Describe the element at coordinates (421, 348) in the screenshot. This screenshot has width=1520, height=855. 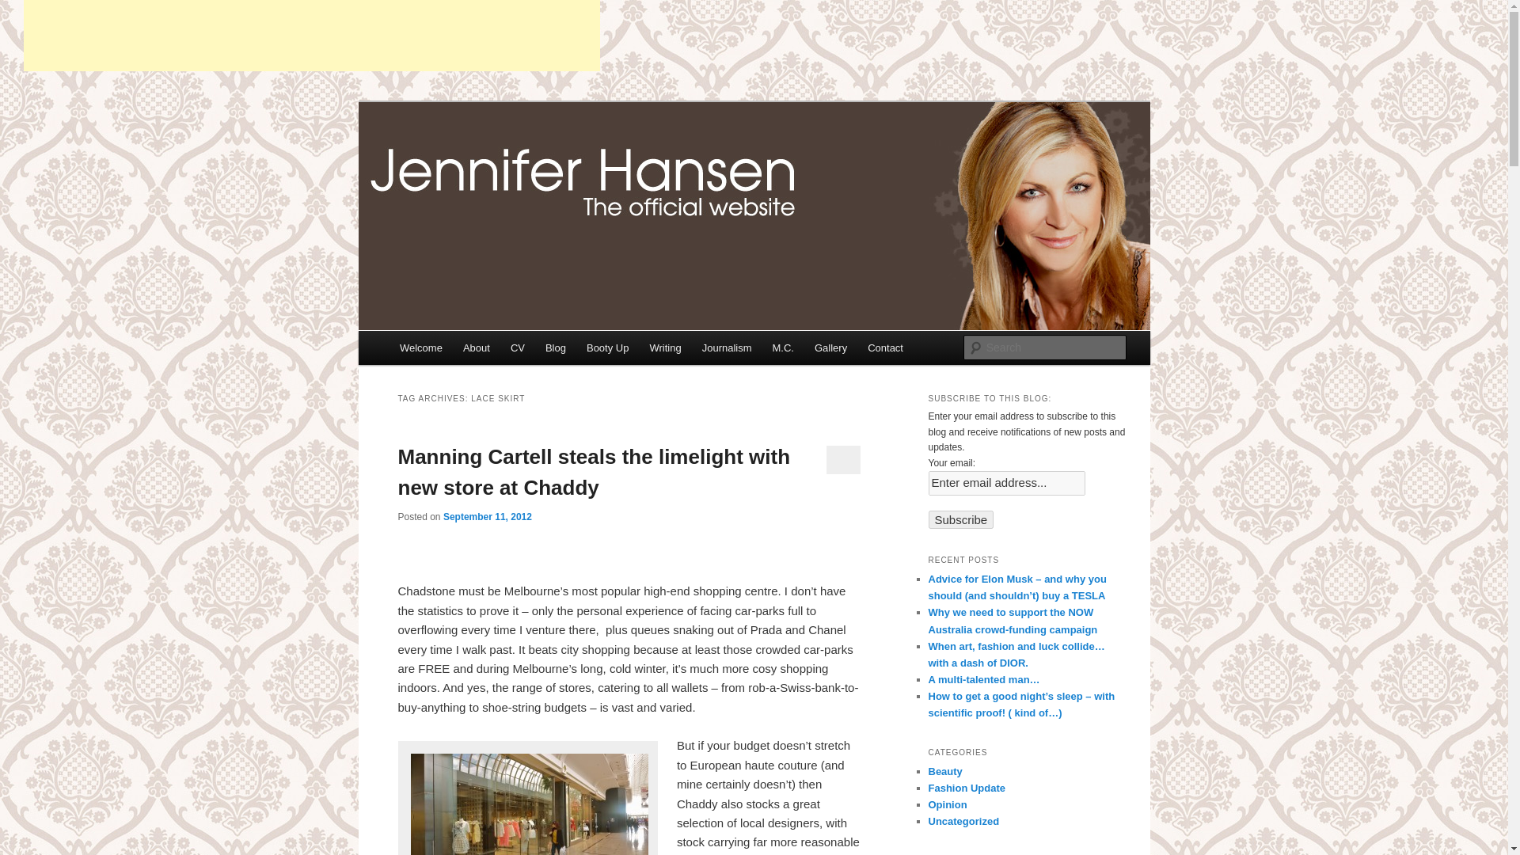
I see `Welcome` at that location.